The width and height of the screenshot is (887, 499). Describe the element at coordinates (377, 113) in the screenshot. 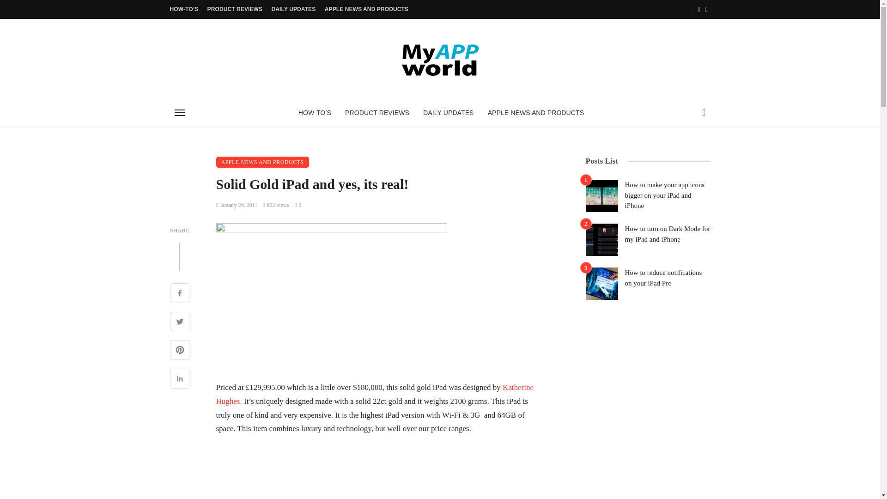

I see `PRODUCT REVIEWS` at that location.